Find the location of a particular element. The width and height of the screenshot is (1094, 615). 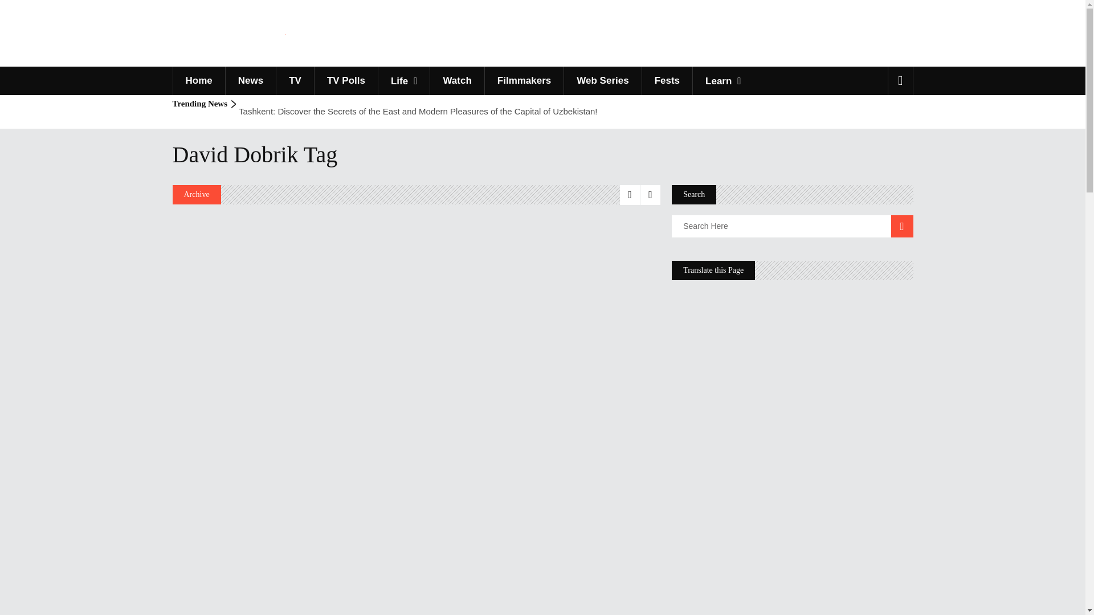

News is located at coordinates (250, 81).